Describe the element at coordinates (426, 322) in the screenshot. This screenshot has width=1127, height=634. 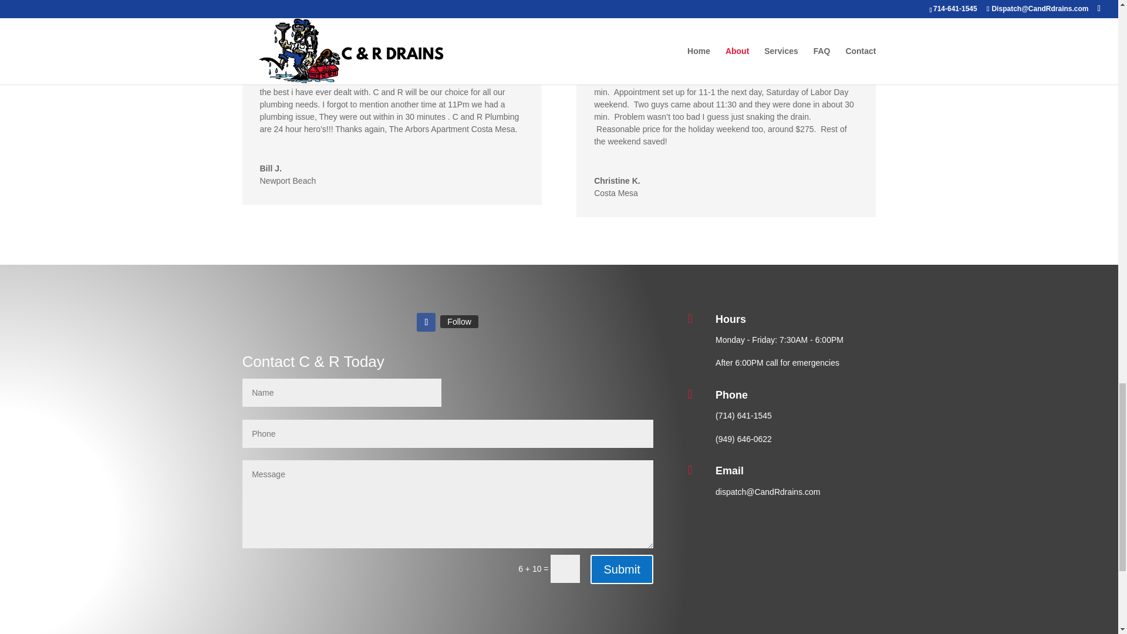
I see `Follow on Facebook` at that location.